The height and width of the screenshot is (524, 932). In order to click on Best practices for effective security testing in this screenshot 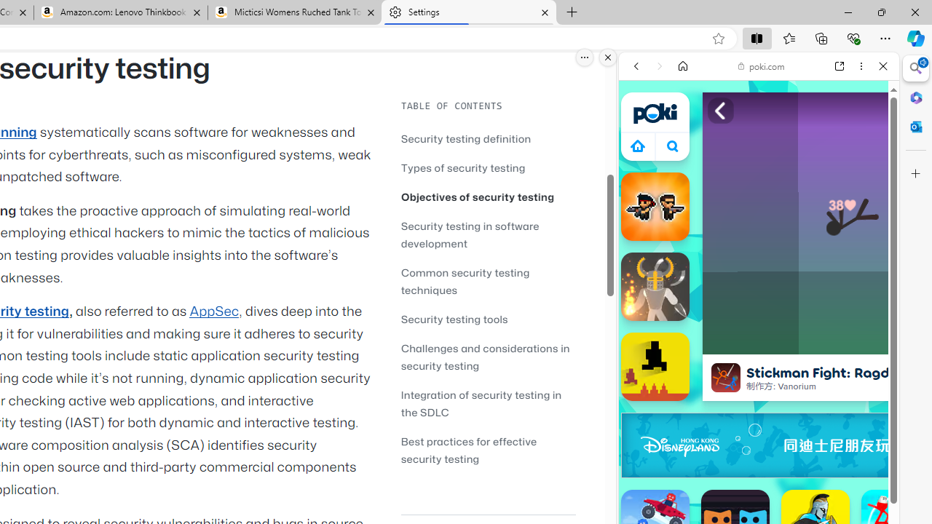, I will do `click(488, 450)`.